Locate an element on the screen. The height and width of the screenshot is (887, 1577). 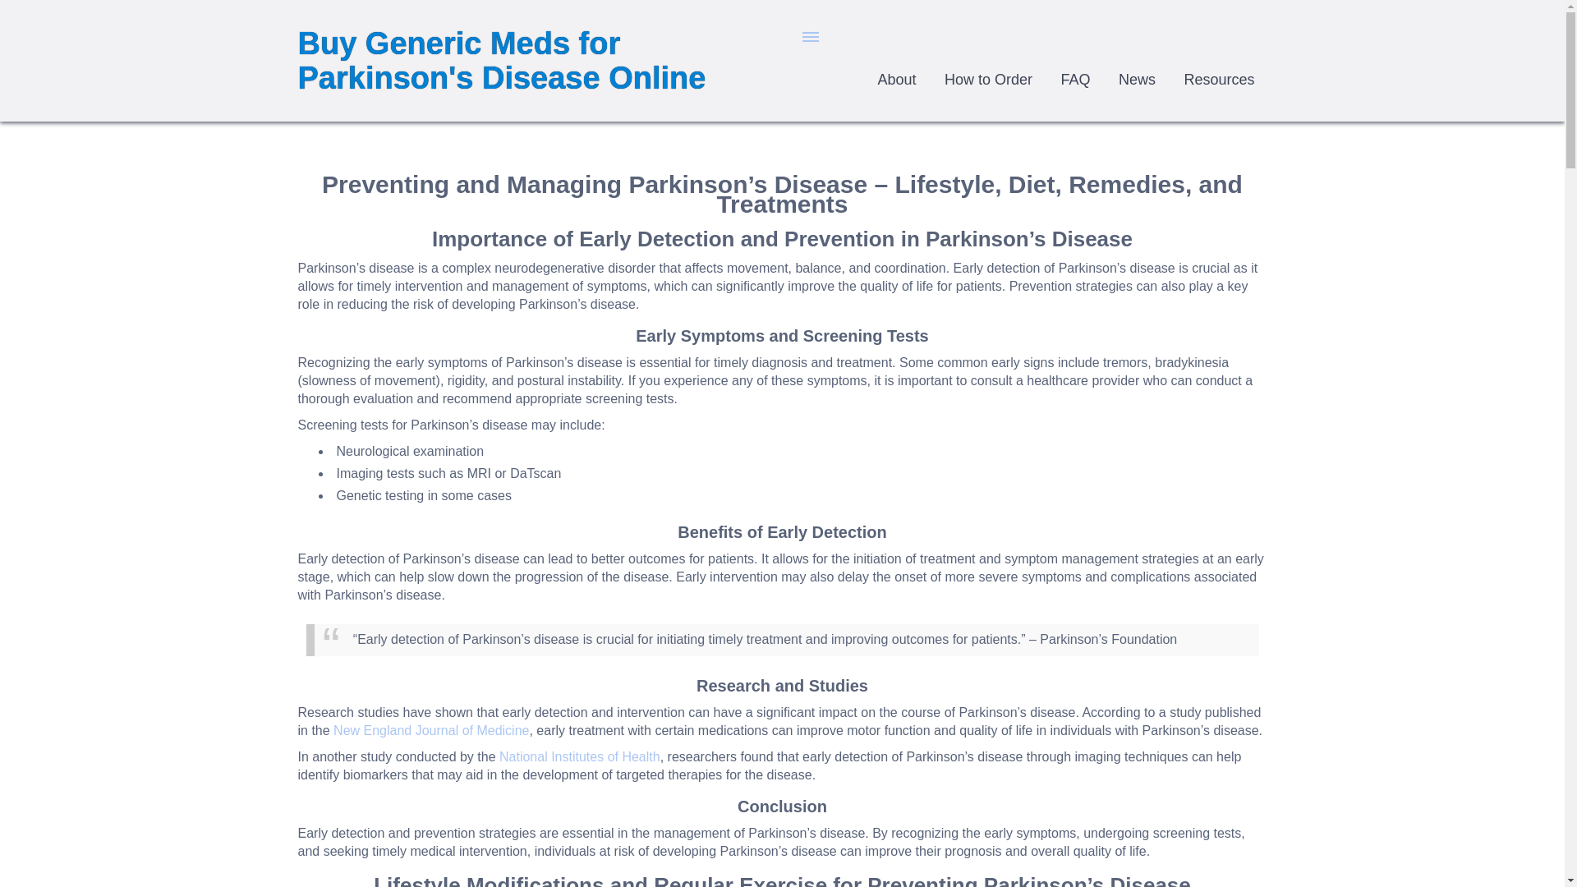
News is located at coordinates (1137, 80).